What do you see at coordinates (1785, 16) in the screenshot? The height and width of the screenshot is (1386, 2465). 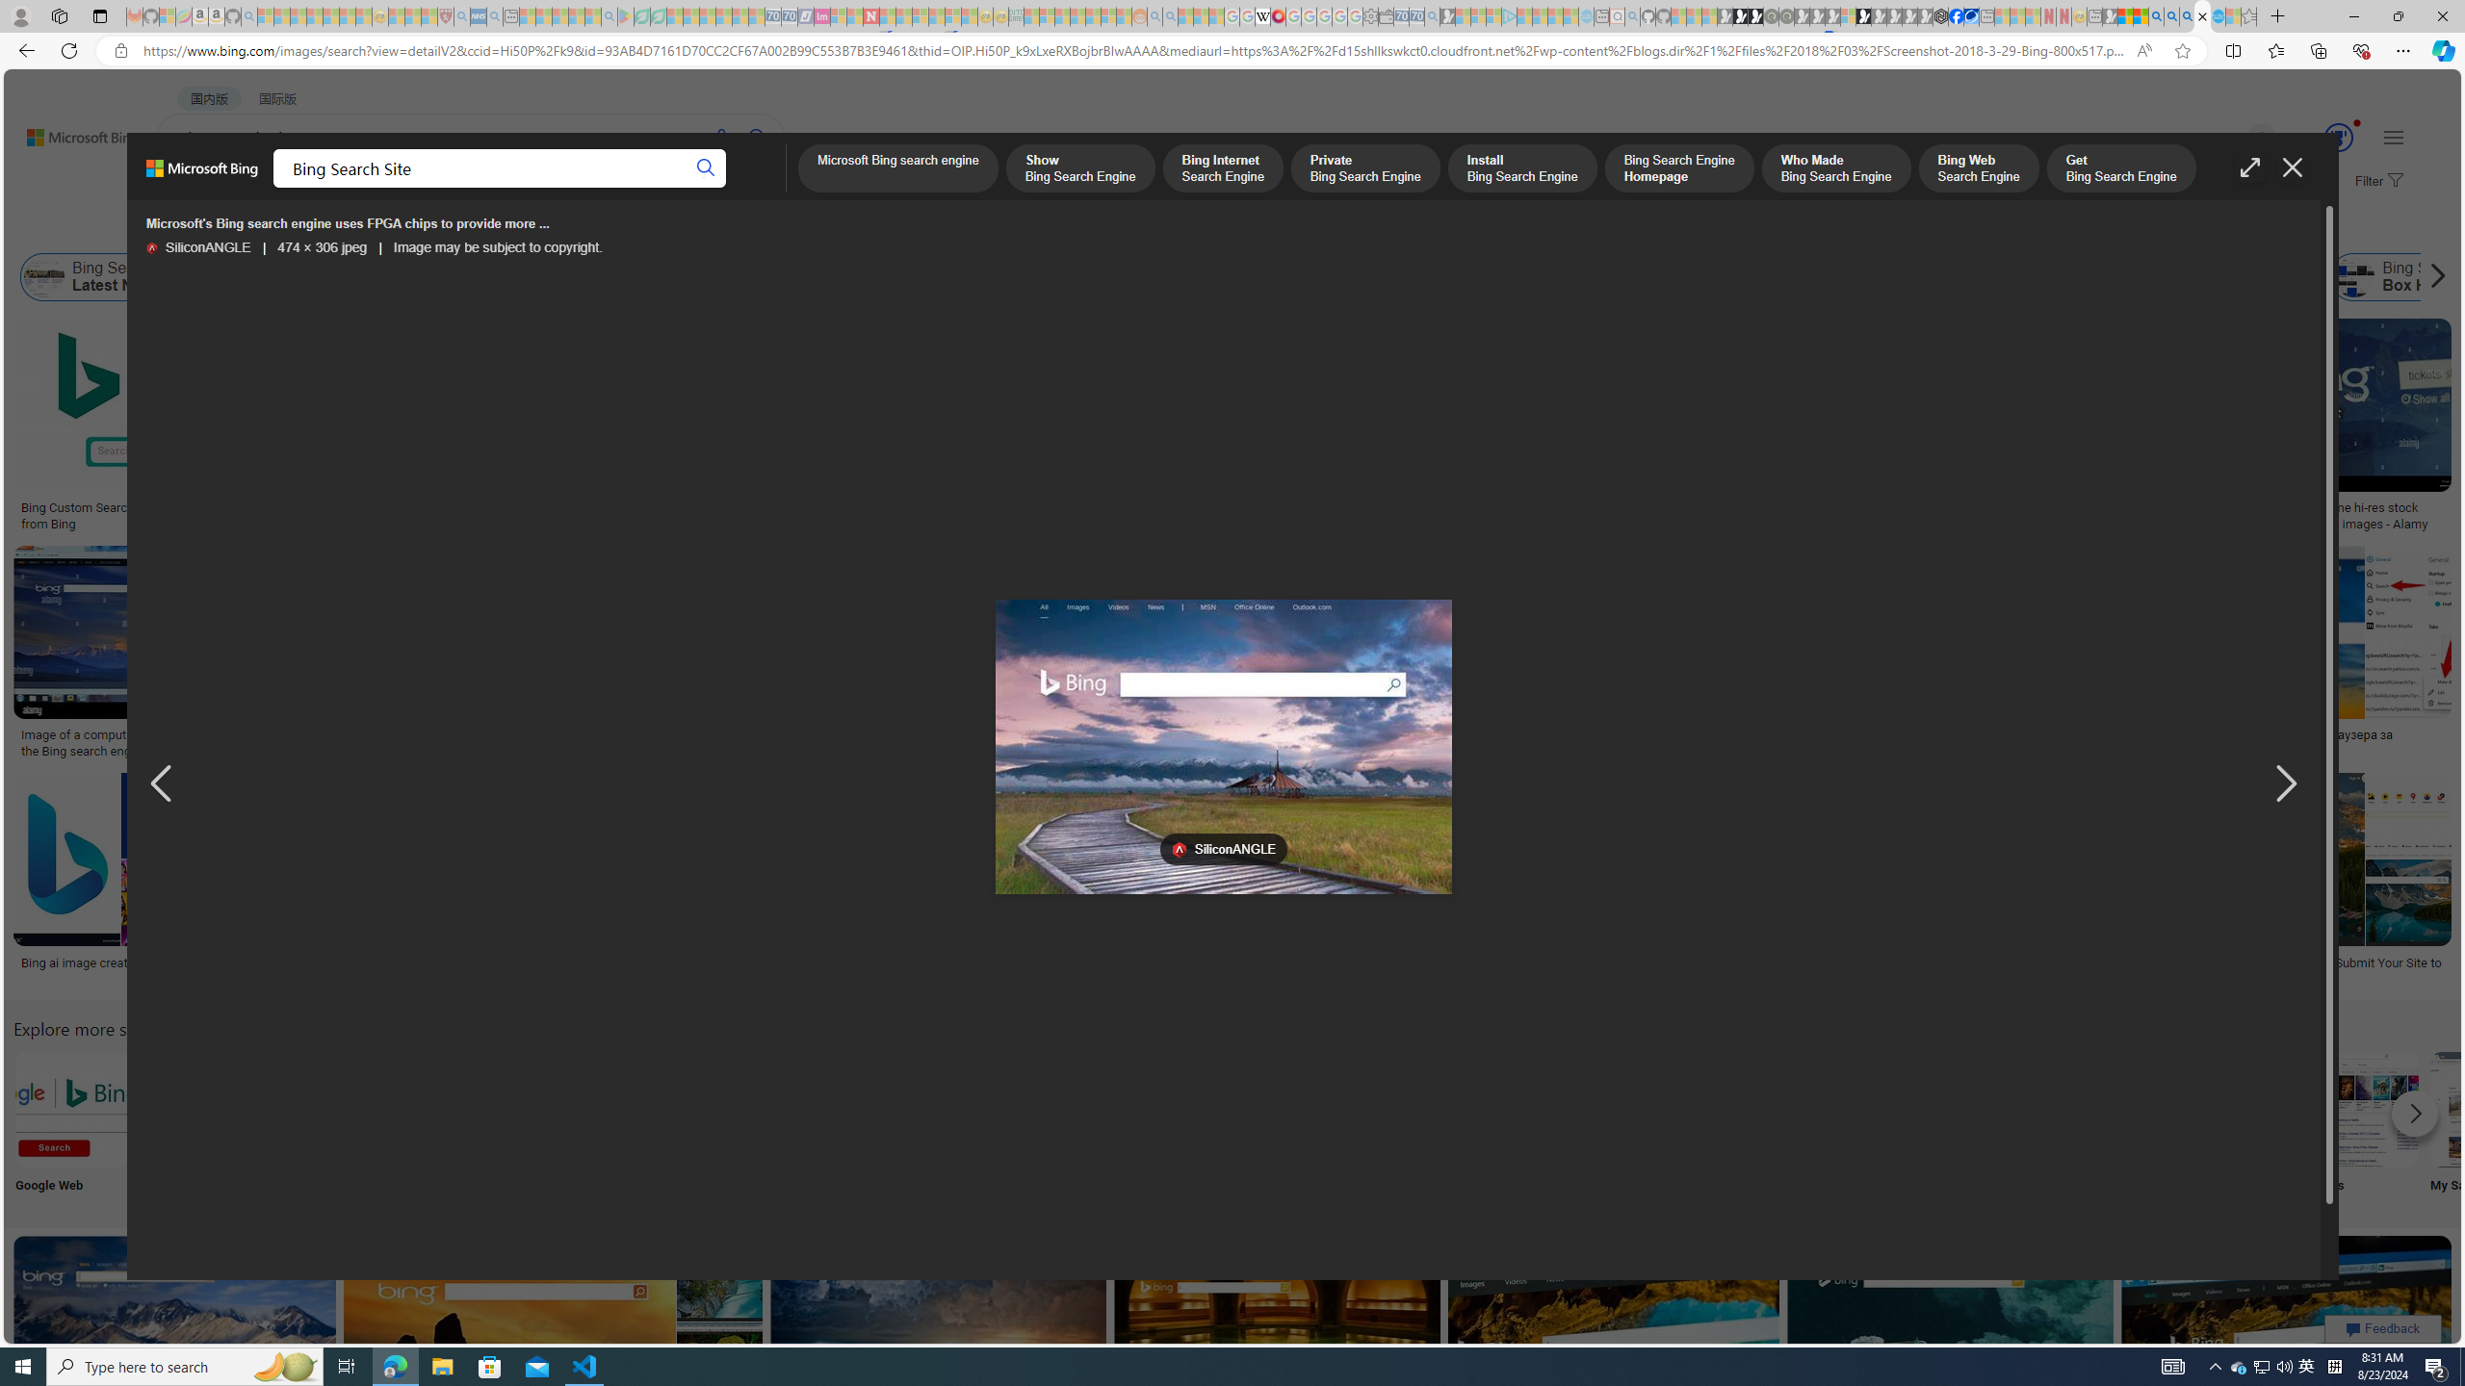 I see `Future Focus Report 2024 - Sleeping` at bounding box center [1785, 16].